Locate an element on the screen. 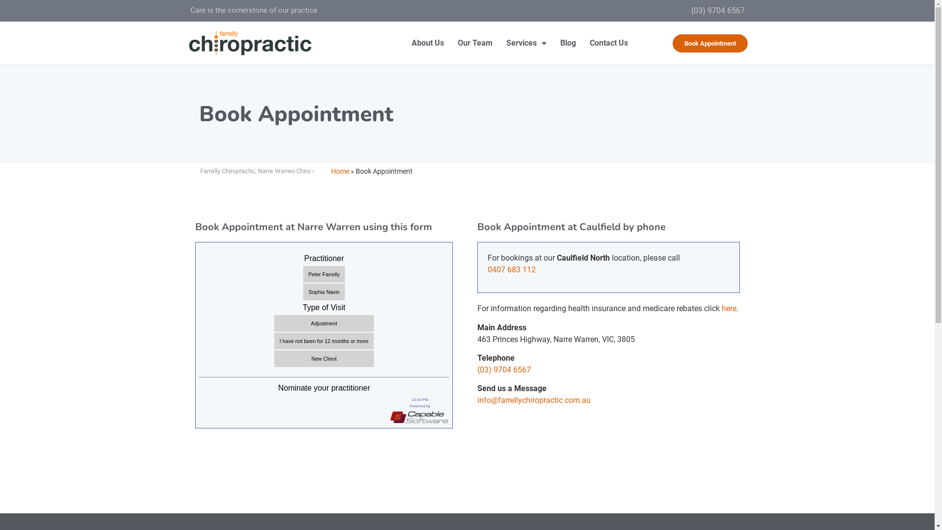 This screenshot has width=942, height=530. (03) 9704 6567 is located at coordinates (503, 370).